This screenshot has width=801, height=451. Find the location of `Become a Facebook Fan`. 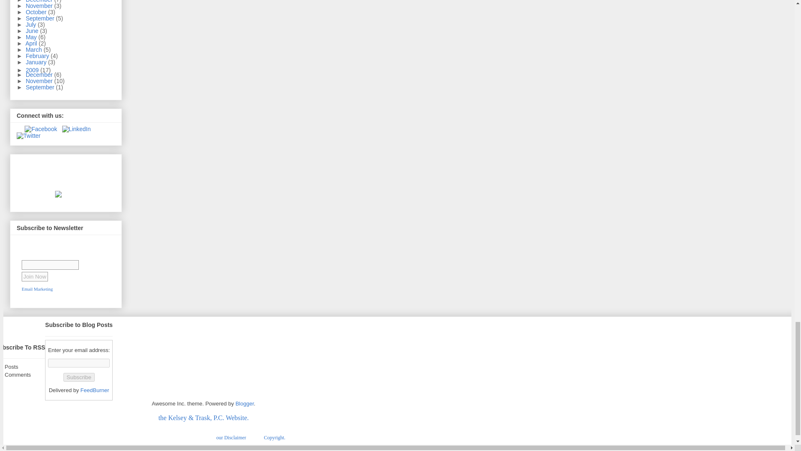

Become a Facebook Fan is located at coordinates (41, 129).